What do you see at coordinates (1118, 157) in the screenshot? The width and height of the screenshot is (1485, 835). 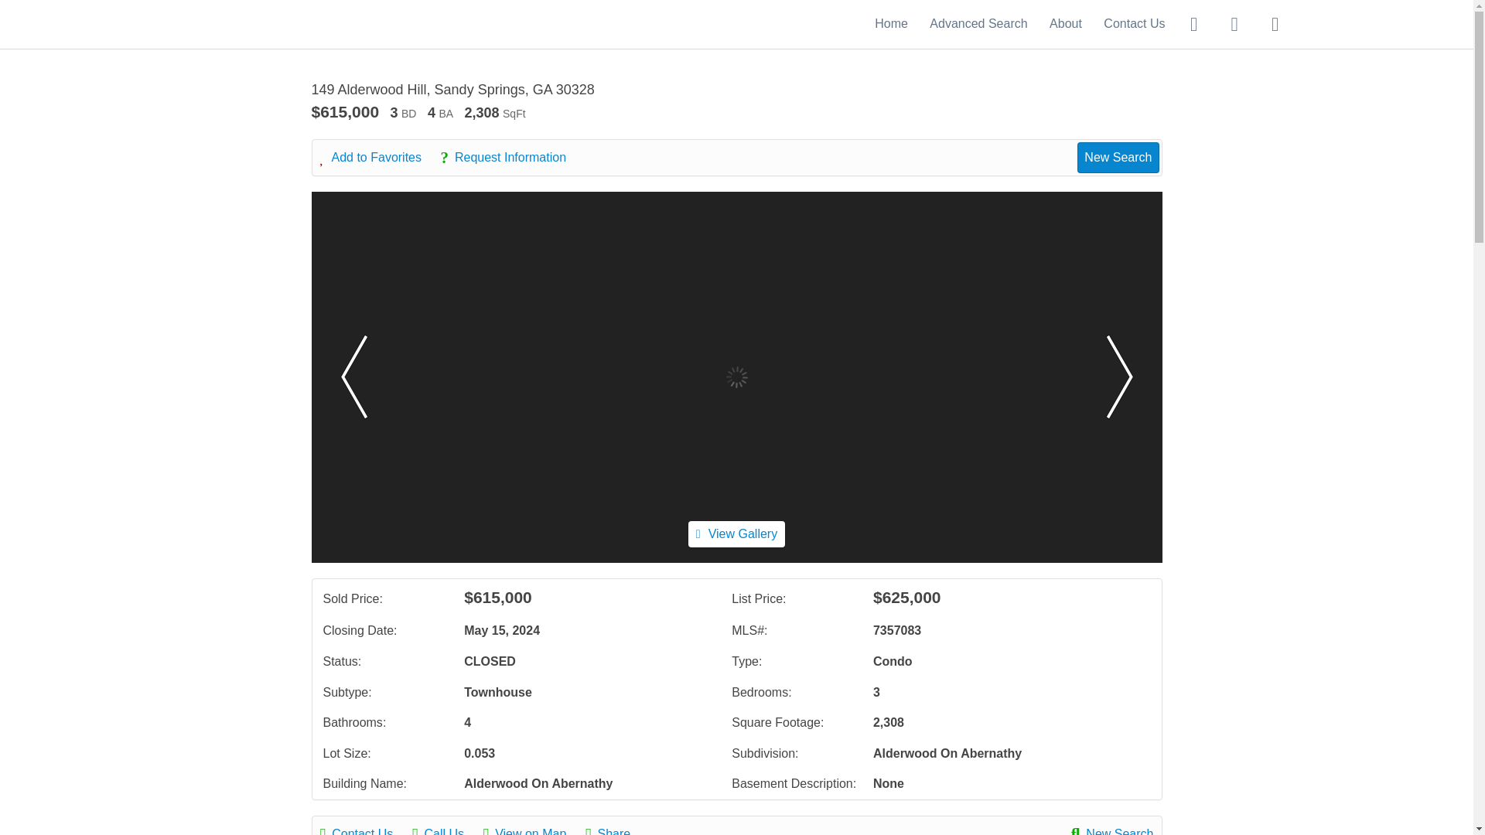 I see `New Search` at bounding box center [1118, 157].